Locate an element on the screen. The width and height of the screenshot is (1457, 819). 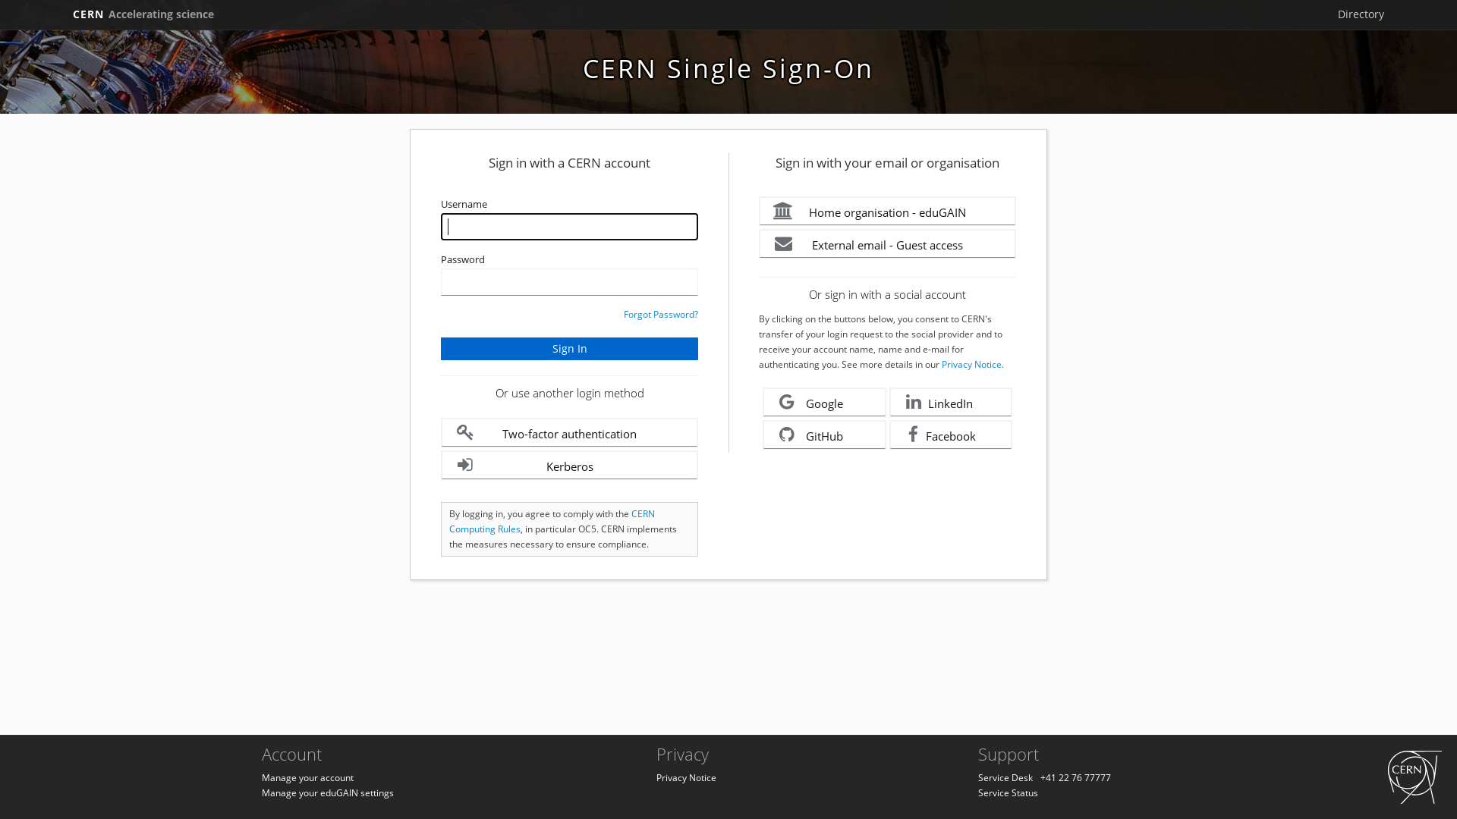
Privacy Notice is located at coordinates (686, 778).